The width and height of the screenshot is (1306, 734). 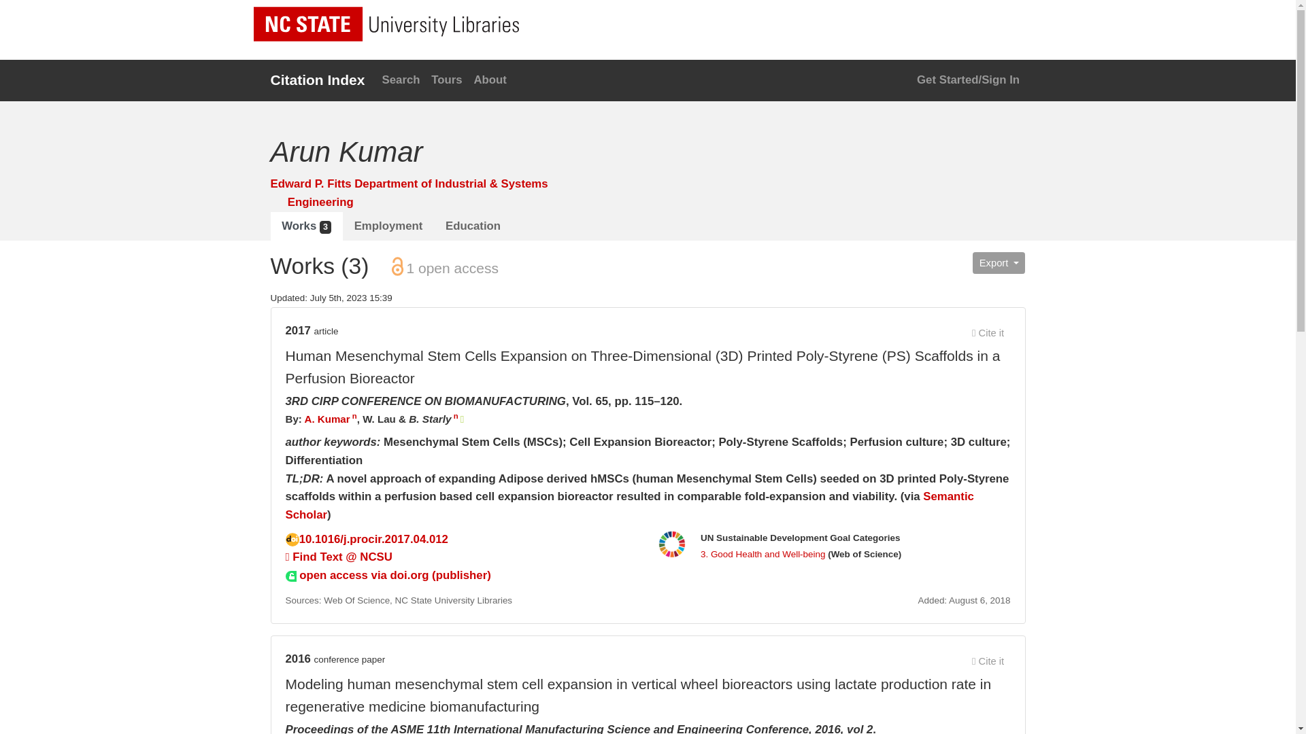 What do you see at coordinates (988, 333) in the screenshot?
I see `Cite it` at bounding box center [988, 333].